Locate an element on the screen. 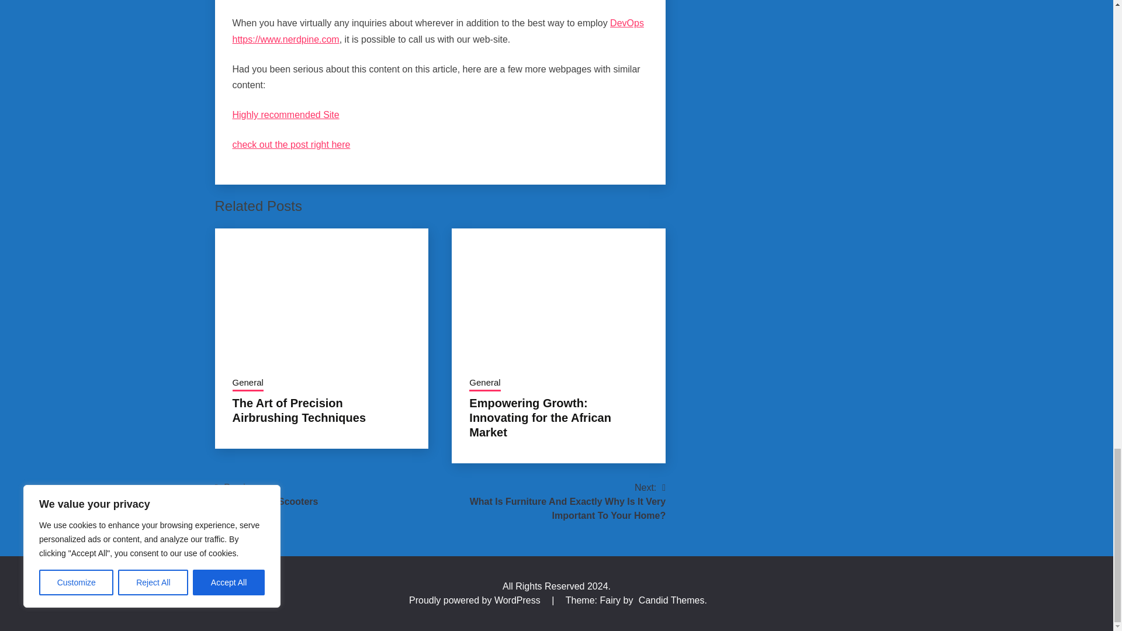 The height and width of the screenshot is (631, 1122). The Art of Precision Airbrushing Techniques is located at coordinates (299, 410).